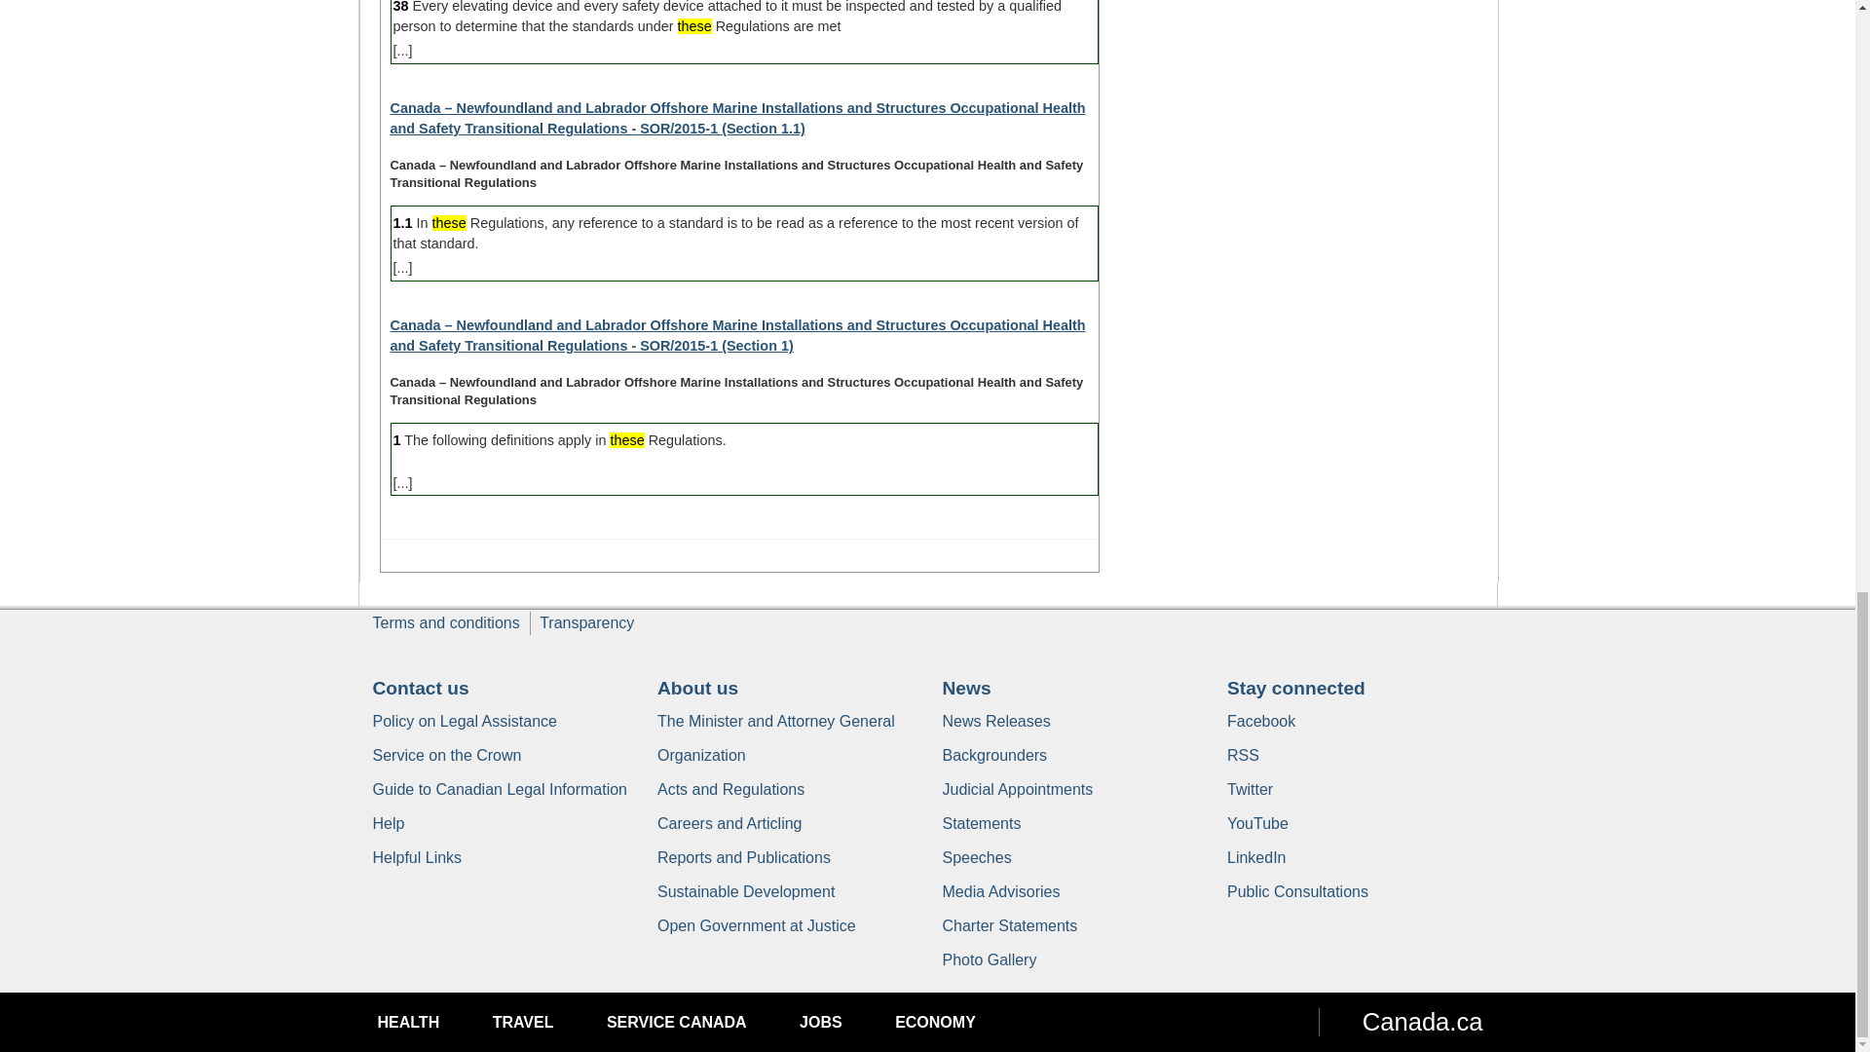 This screenshot has height=1052, width=1870. What do you see at coordinates (499, 789) in the screenshot?
I see `Guide to Canadian Legal Information` at bounding box center [499, 789].